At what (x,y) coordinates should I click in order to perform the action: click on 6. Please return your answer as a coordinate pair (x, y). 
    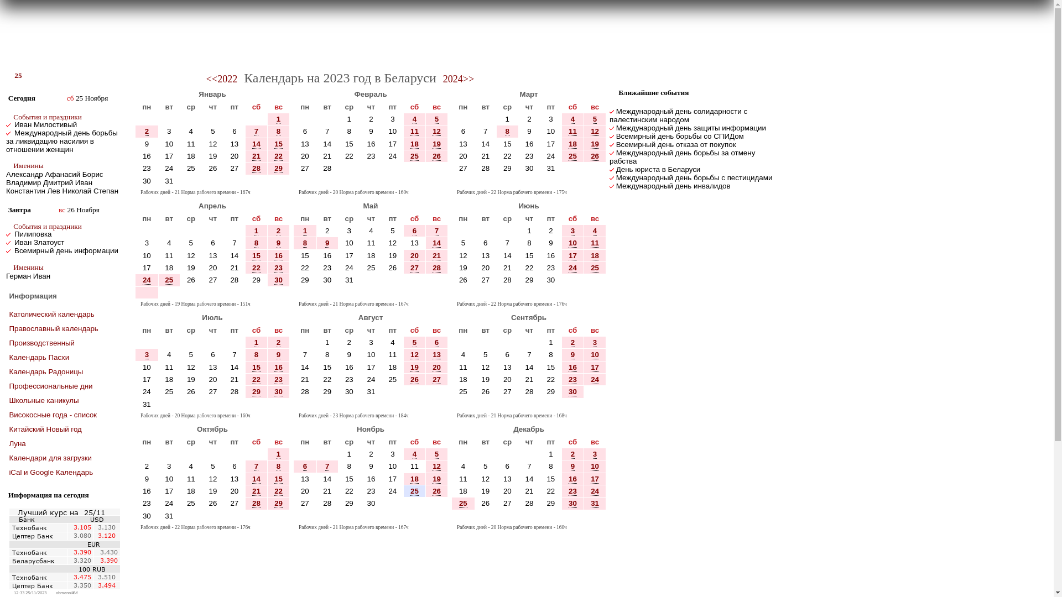
    Looking at the image, I should click on (213, 243).